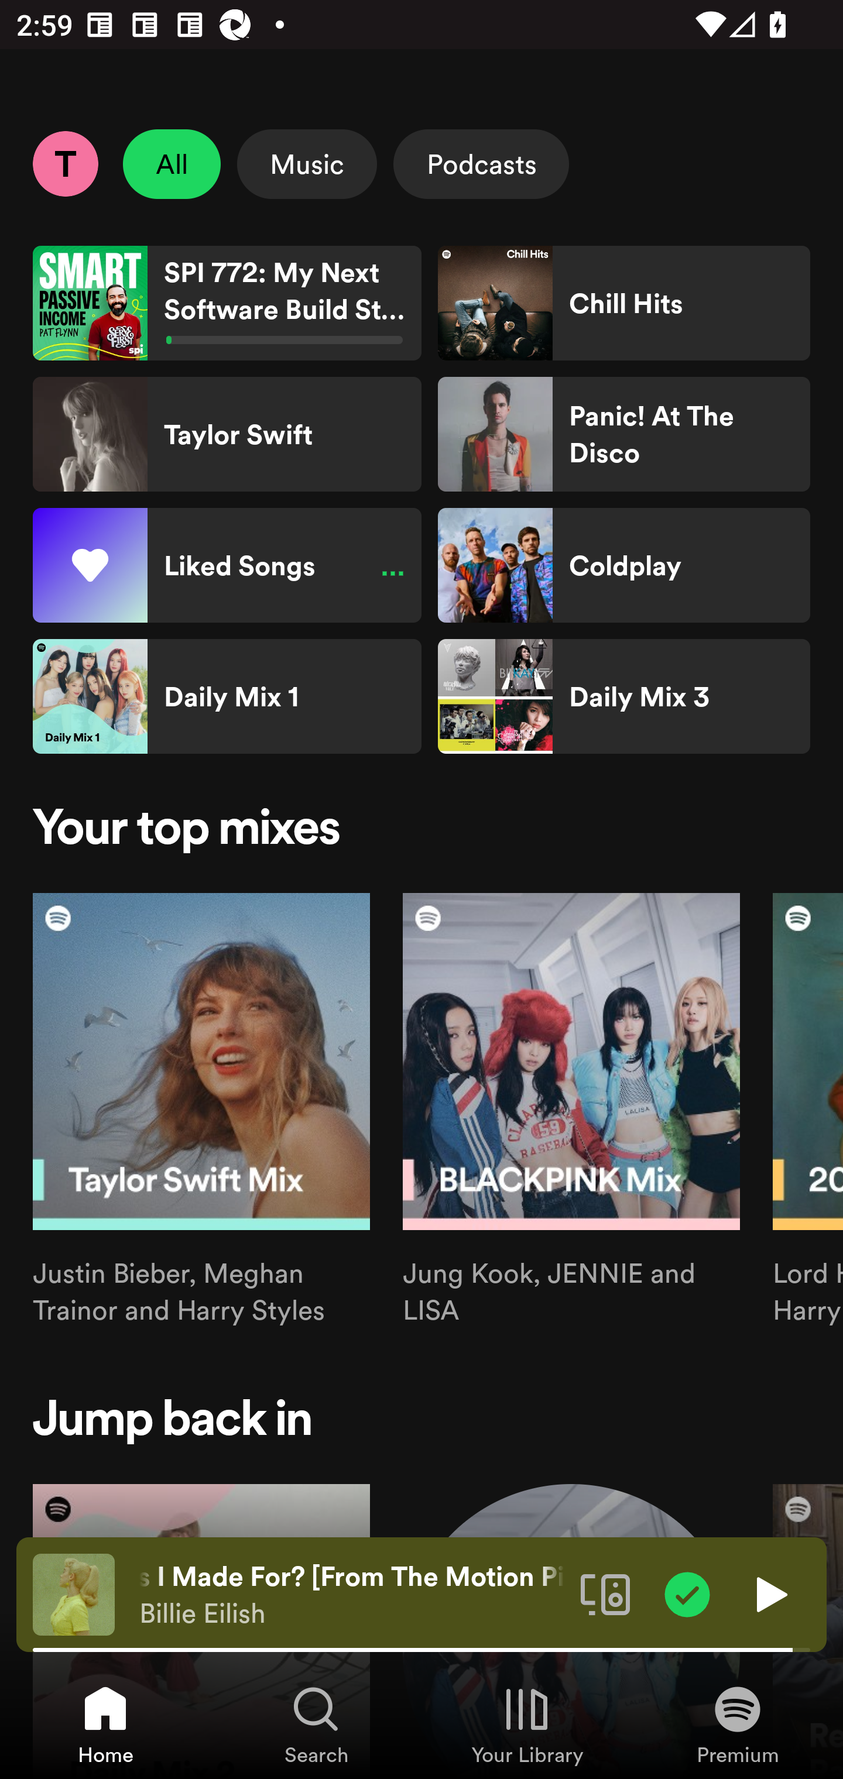  What do you see at coordinates (172, 164) in the screenshot?
I see `All Unselect All` at bounding box center [172, 164].